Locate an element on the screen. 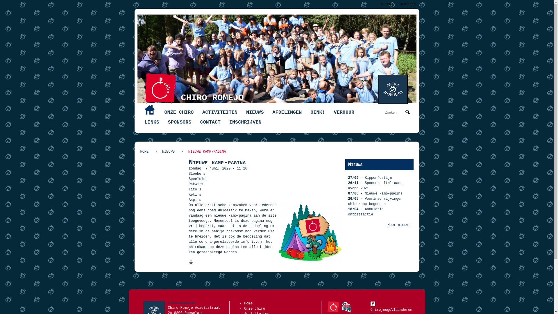 This screenshot has width=558, height=314. Kippenfestijn is located at coordinates (378, 178).